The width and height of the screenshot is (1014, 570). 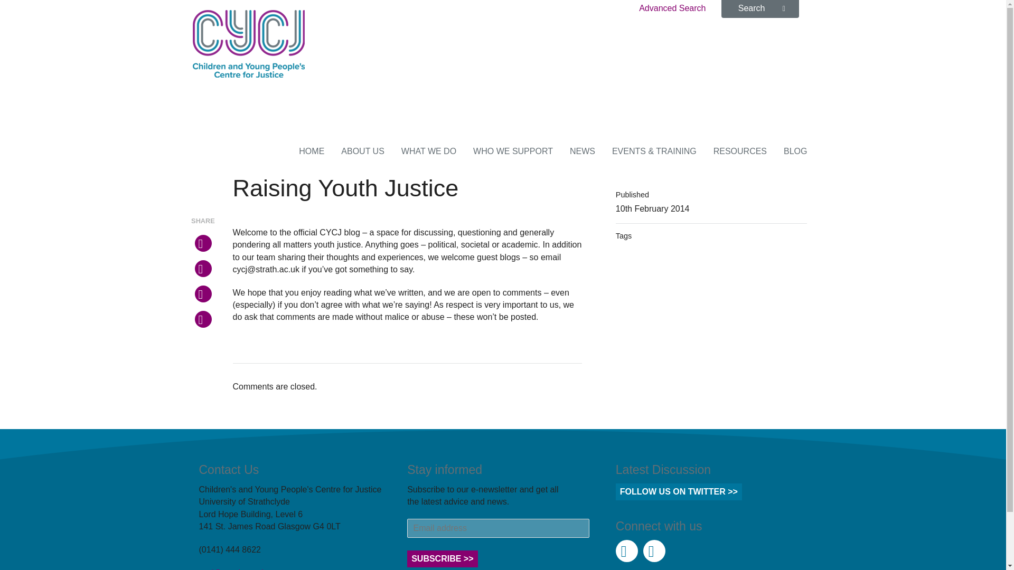 I want to click on NEWS, so click(x=583, y=151).